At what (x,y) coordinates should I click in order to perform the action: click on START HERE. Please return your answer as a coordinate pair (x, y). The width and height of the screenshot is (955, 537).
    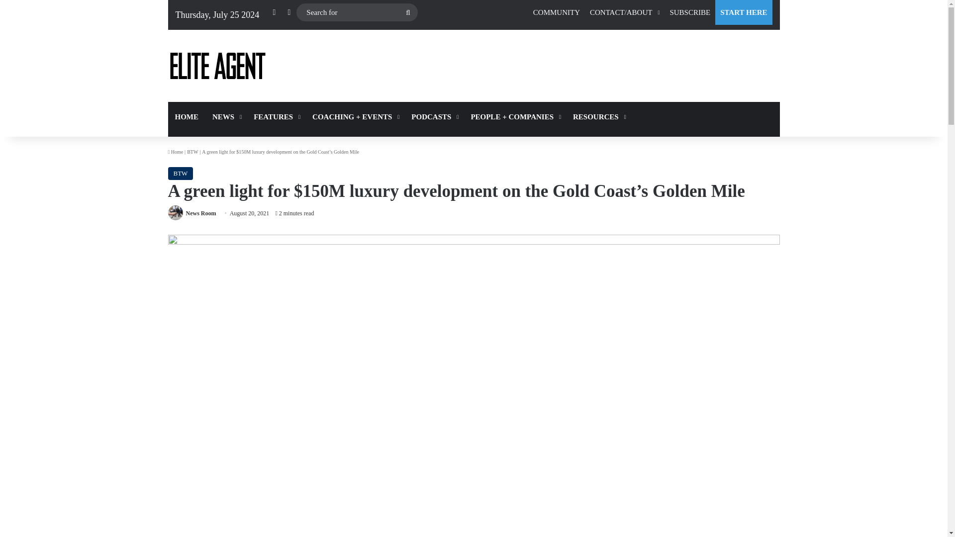
    Looking at the image, I should click on (743, 12).